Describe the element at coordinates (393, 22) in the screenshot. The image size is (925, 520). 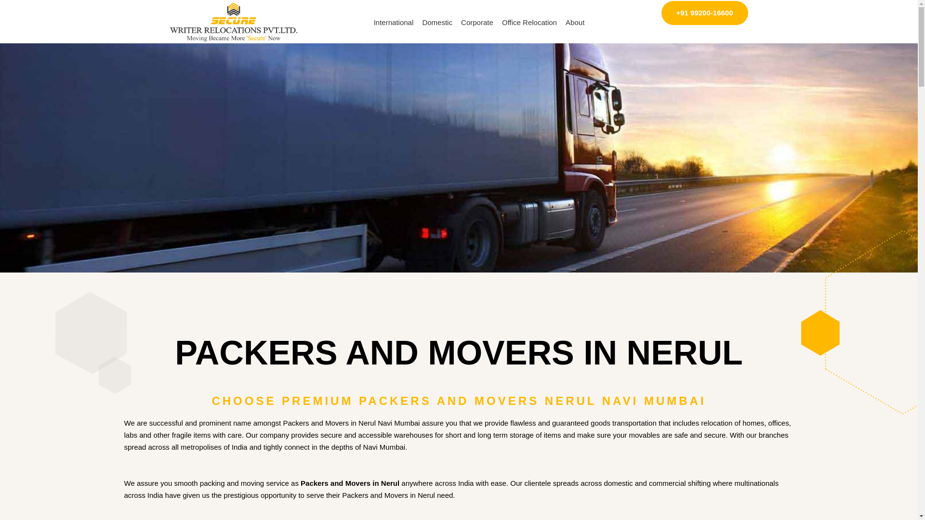
I see `International` at that location.